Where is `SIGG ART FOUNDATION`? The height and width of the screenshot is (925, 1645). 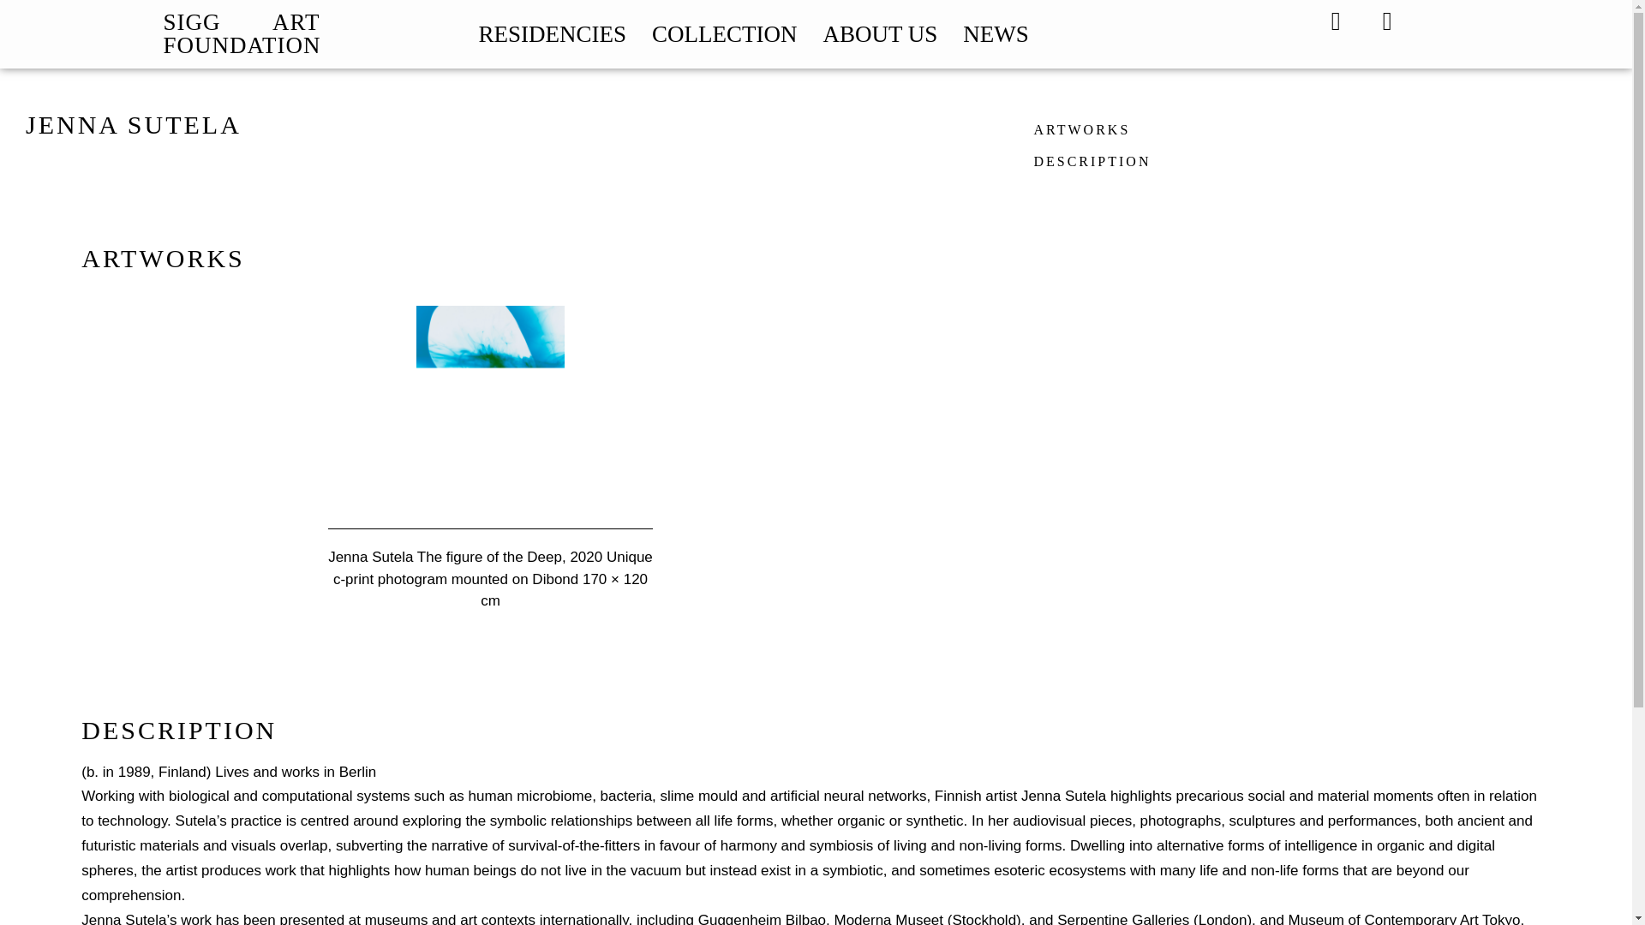 SIGG ART FOUNDATION is located at coordinates (242, 33).